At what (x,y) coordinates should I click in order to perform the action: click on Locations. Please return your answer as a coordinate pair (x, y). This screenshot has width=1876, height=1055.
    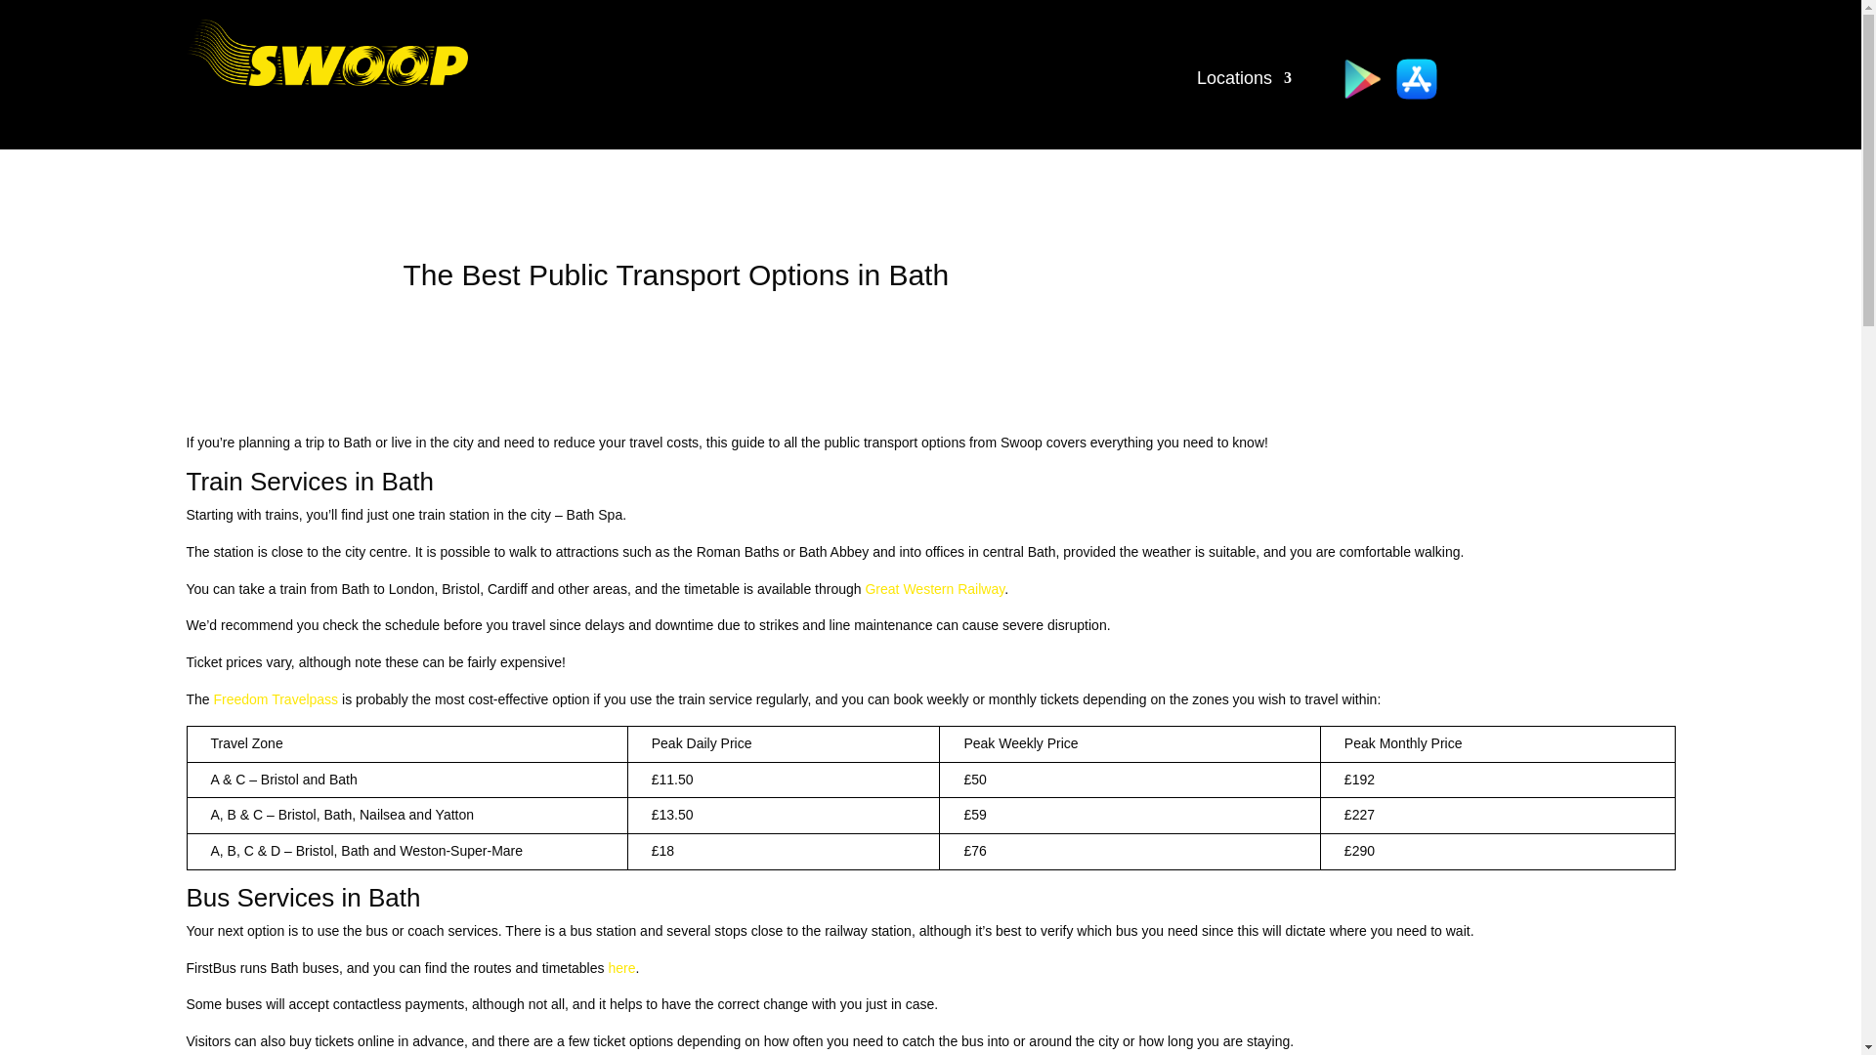
    Looking at the image, I should click on (1244, 82).